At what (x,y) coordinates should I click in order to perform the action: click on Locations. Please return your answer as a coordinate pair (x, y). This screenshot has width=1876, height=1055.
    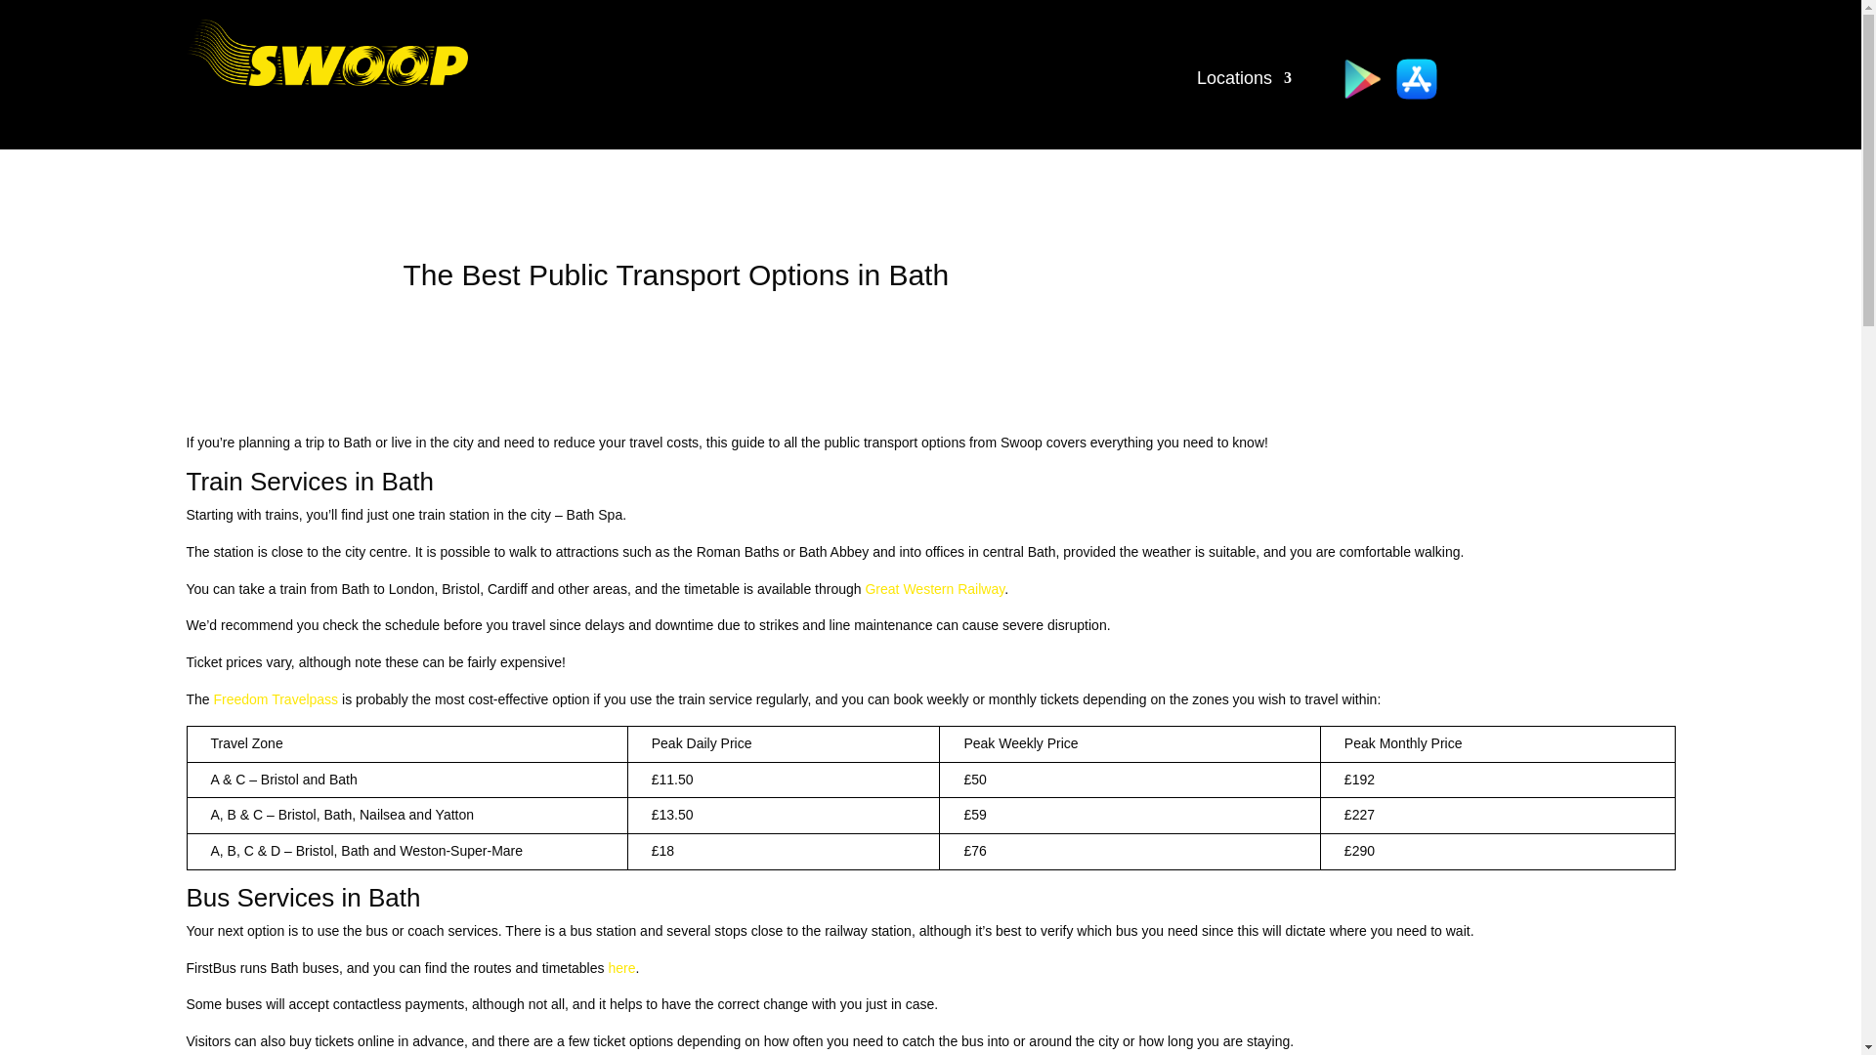
    Looking at the image, I should click on (1244, 82).